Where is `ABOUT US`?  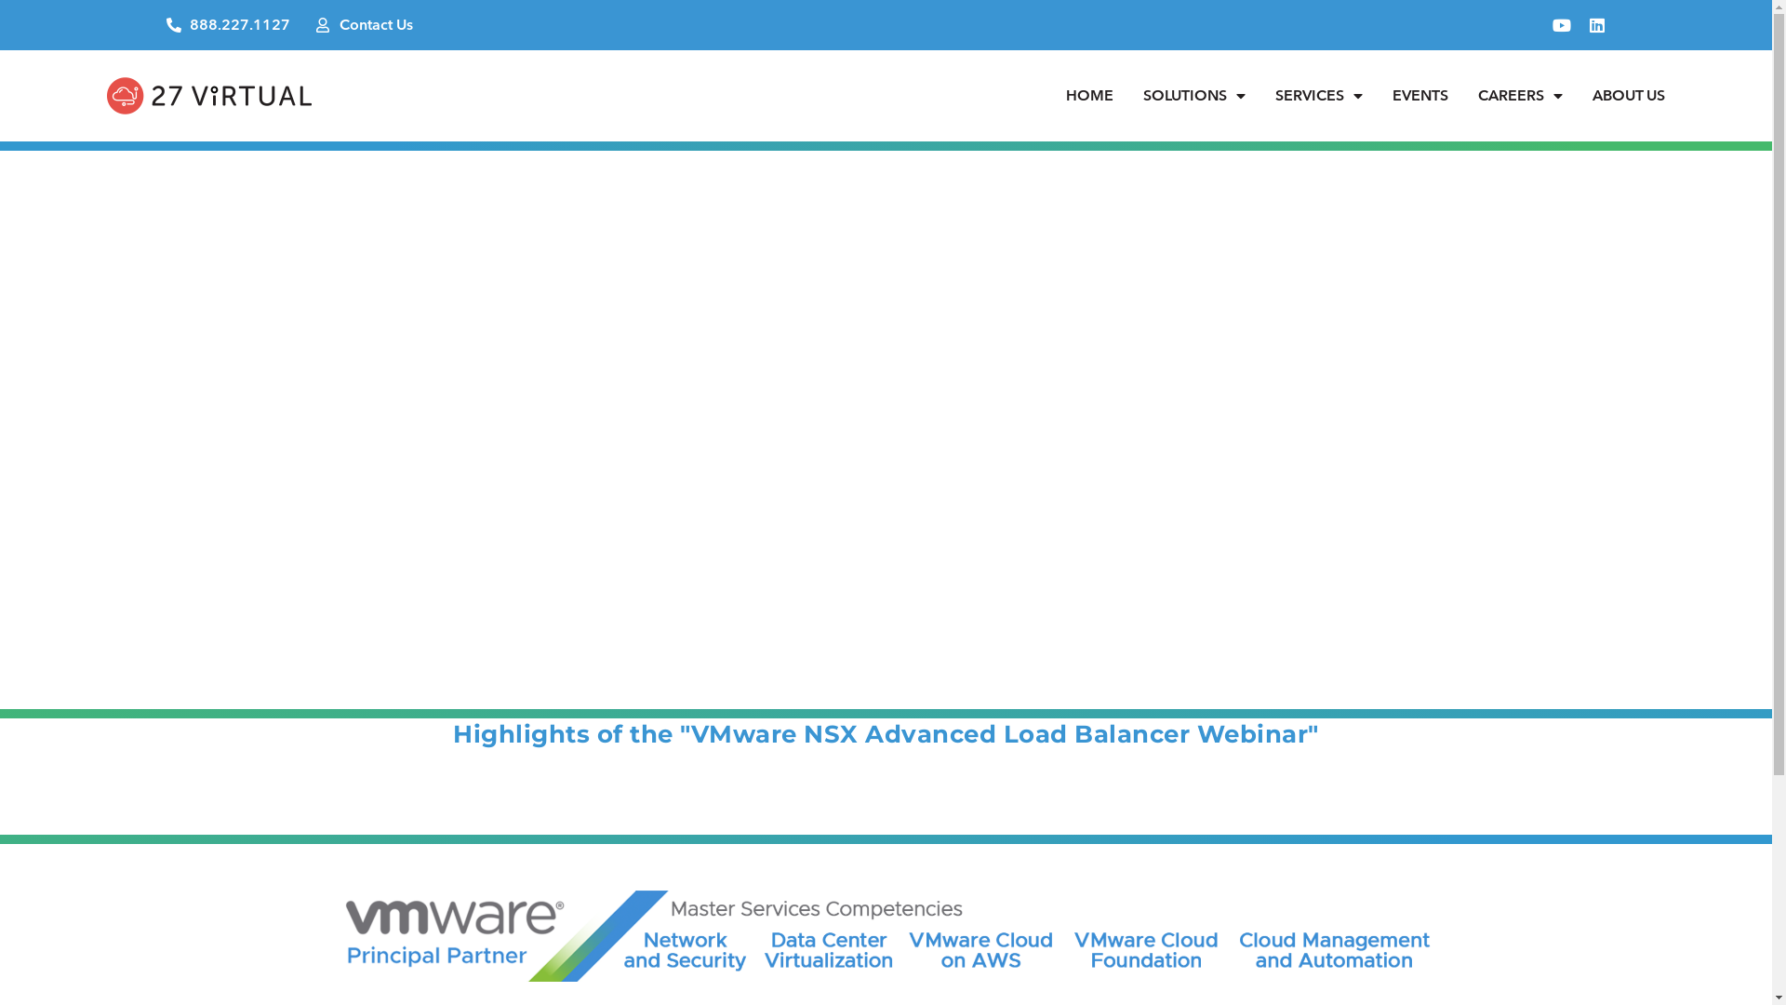
ABOUT US is located at coordinates (1629, 96).